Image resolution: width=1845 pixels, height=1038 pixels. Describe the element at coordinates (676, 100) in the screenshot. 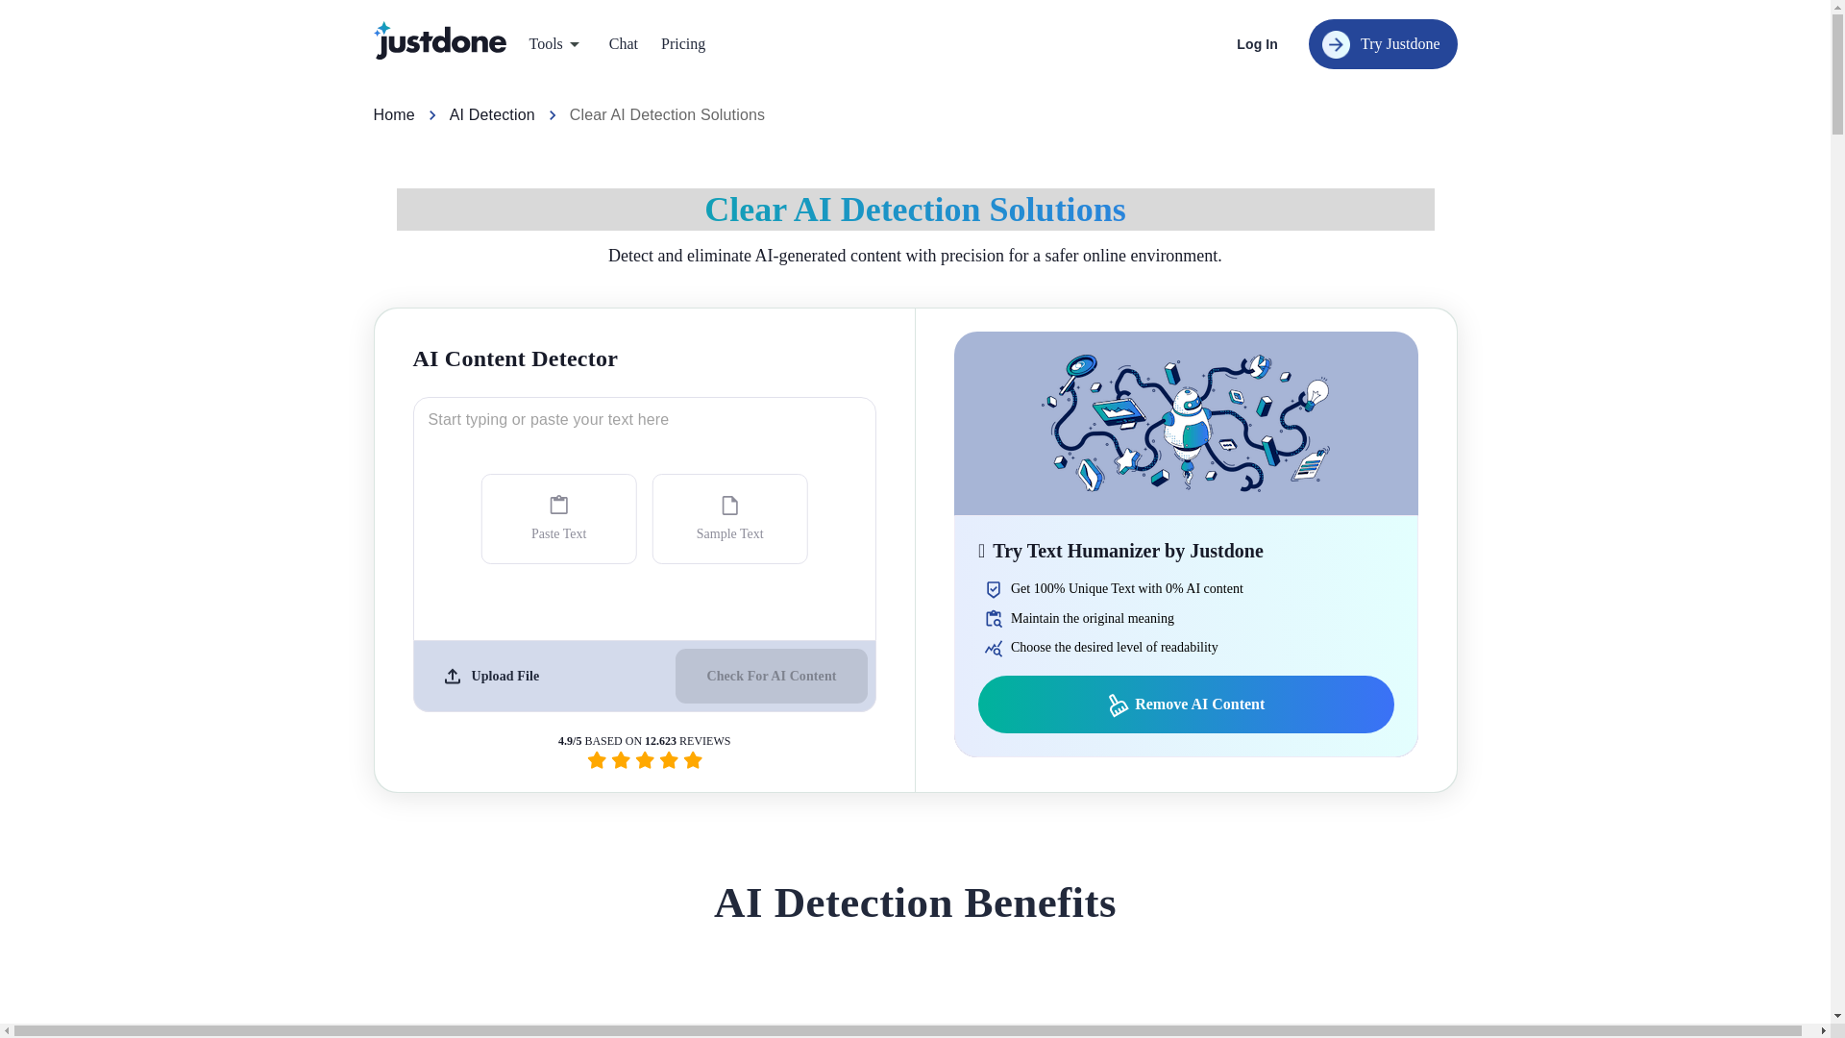

I see `AI Essay Writer` at that location.